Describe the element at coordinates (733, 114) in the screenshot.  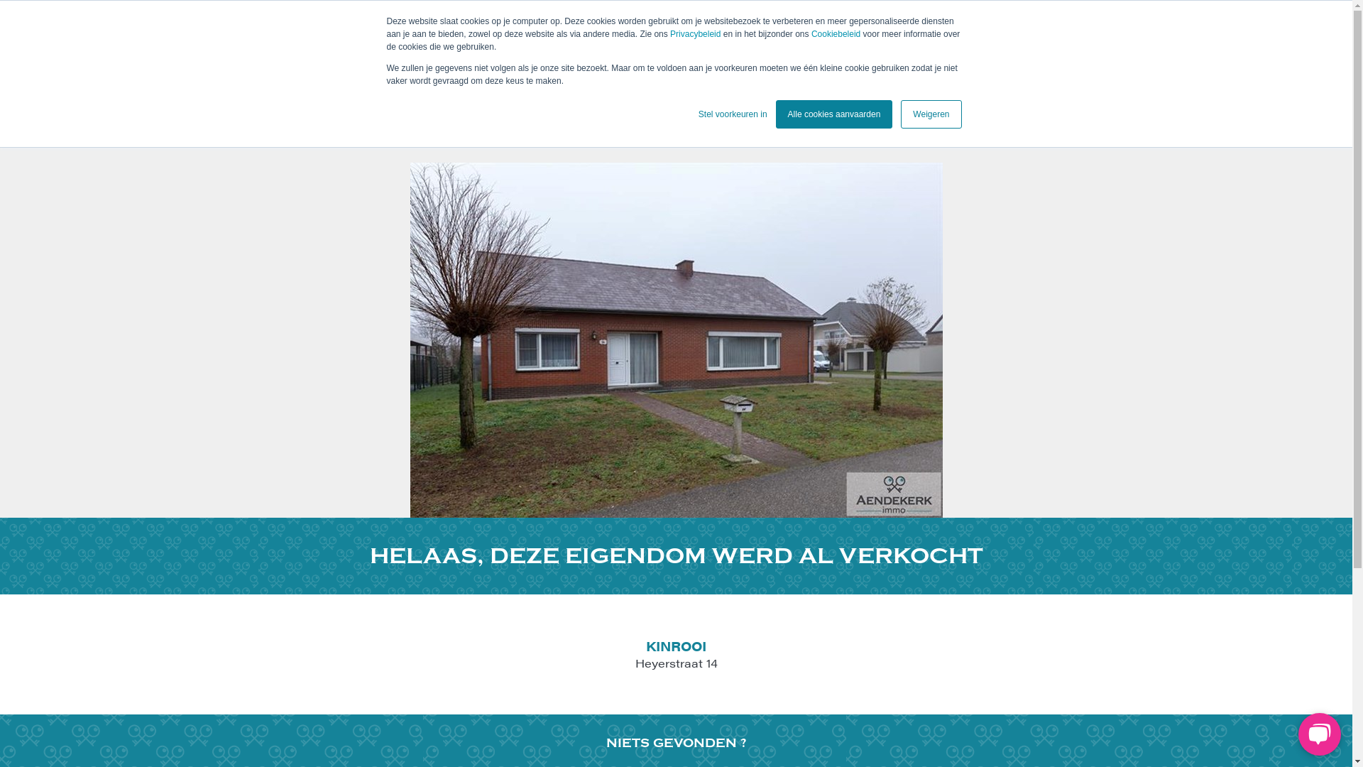
I see `Stel voorkeuren in` at that location.